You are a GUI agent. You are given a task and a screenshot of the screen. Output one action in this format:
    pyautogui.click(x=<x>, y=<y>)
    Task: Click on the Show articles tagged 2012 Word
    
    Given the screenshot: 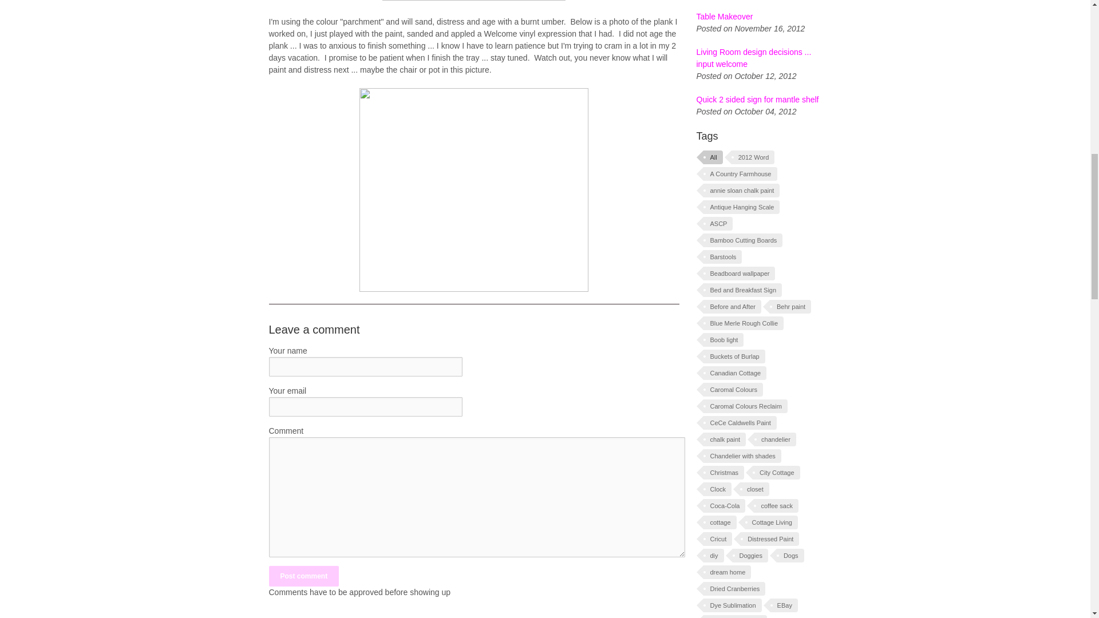 What is the action you would take?
    pyautogui.click(x=753, y=157)
    